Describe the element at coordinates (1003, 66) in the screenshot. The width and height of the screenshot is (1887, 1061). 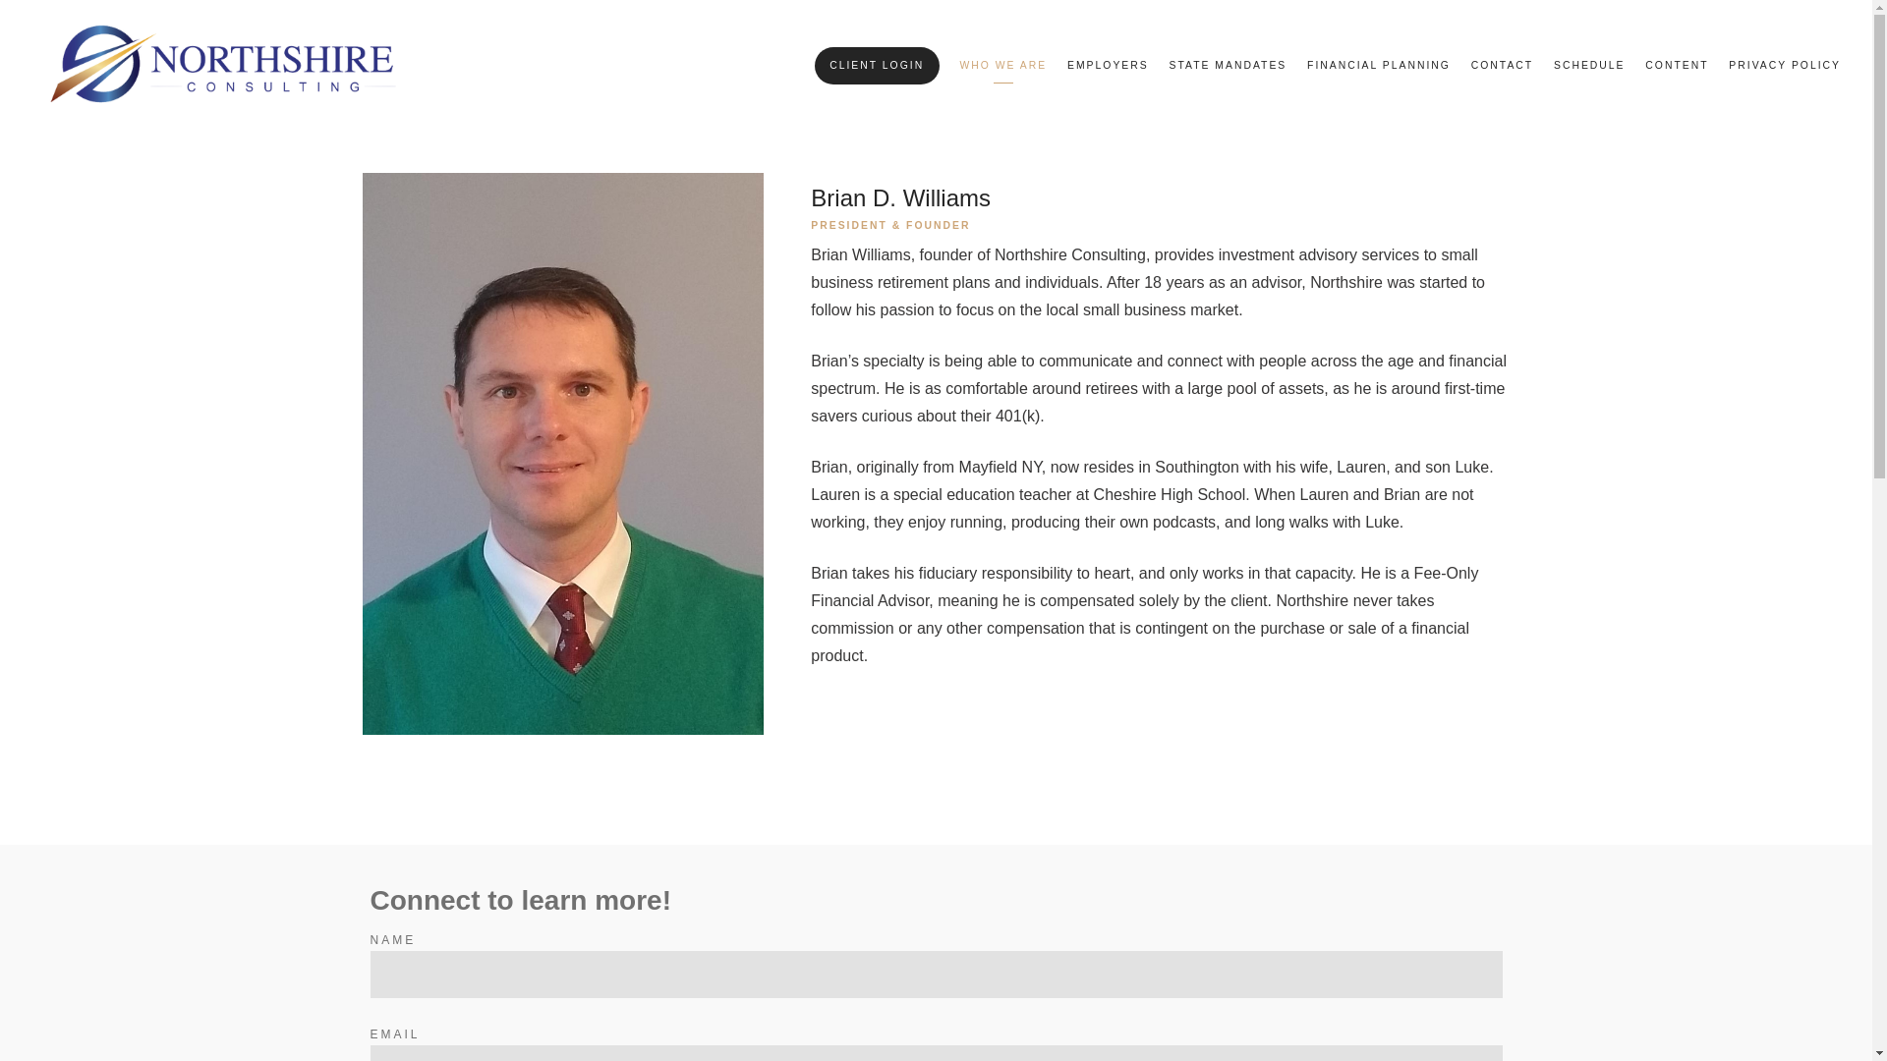
I see `WHO WE ARE` at that location.